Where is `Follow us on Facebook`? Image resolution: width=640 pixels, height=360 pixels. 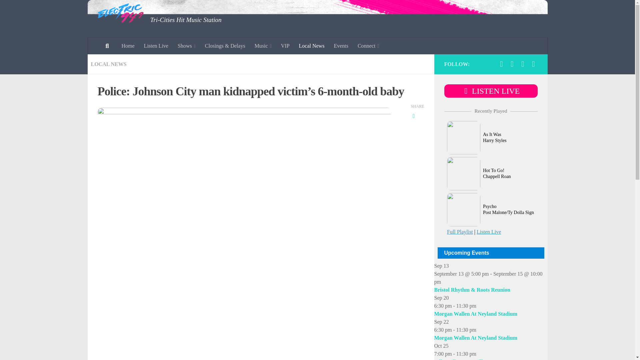 Follow us on Facebook is located at coordinates (501, 64).